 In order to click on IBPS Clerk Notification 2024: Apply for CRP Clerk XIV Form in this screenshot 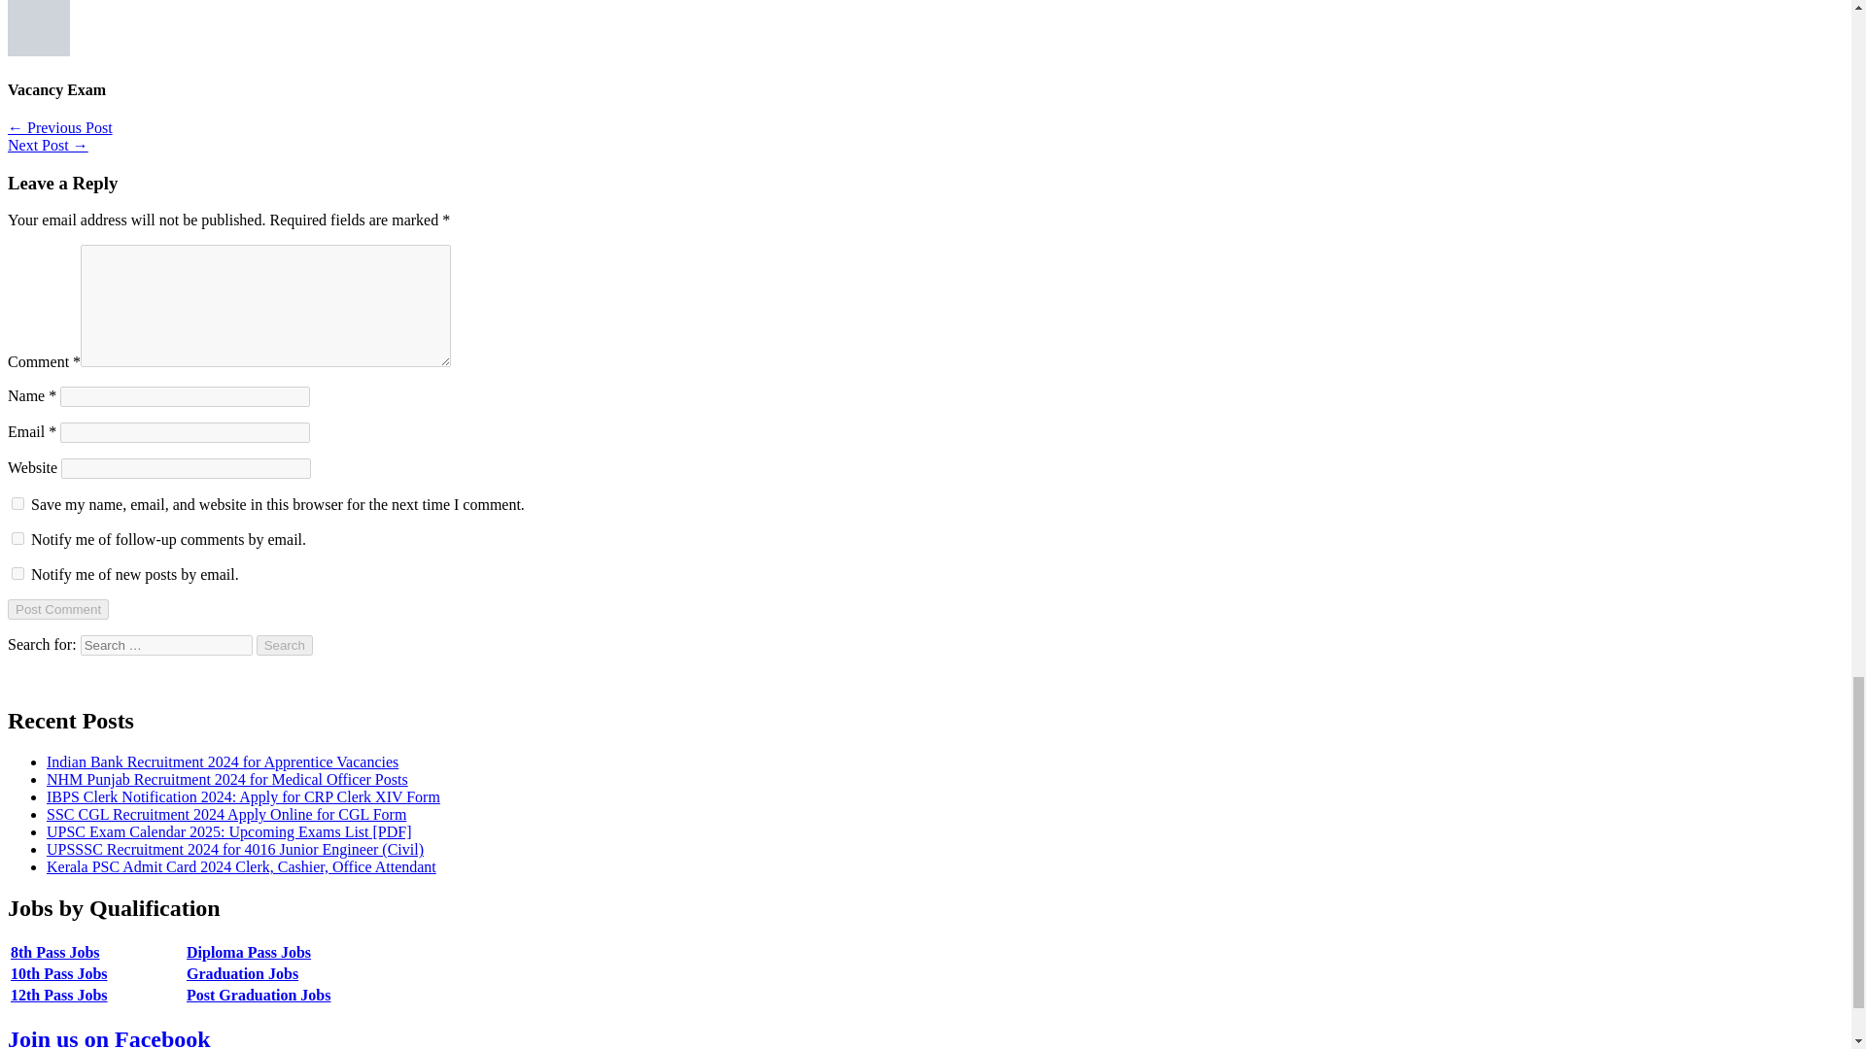, I will do `click(243, 796)`.